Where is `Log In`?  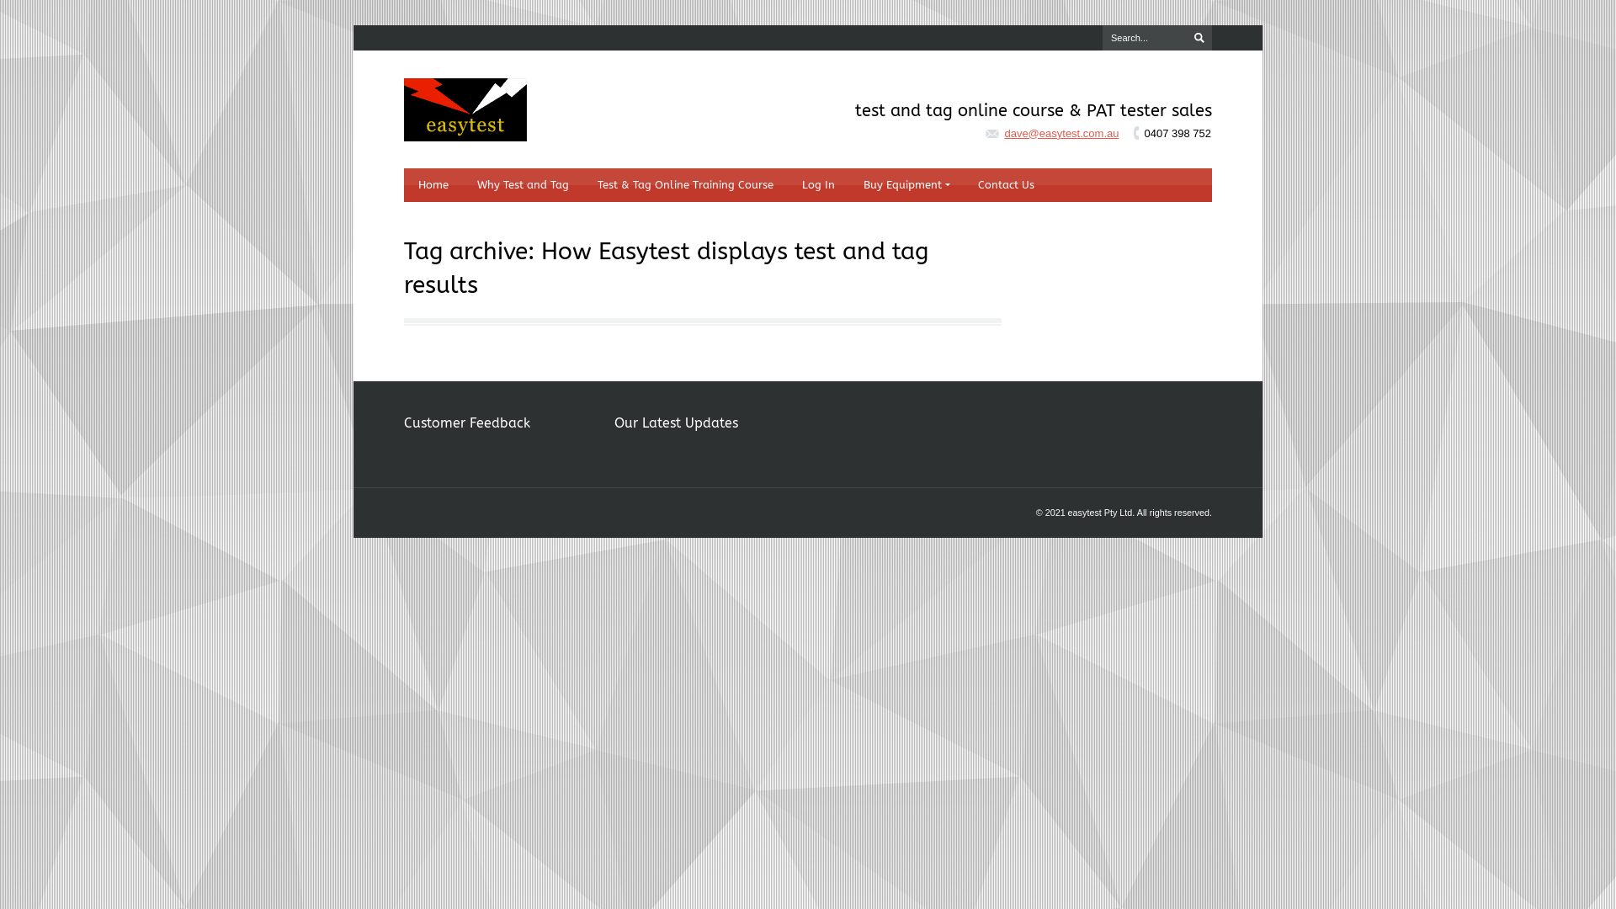
Log In is located at coordinates (818, 185).